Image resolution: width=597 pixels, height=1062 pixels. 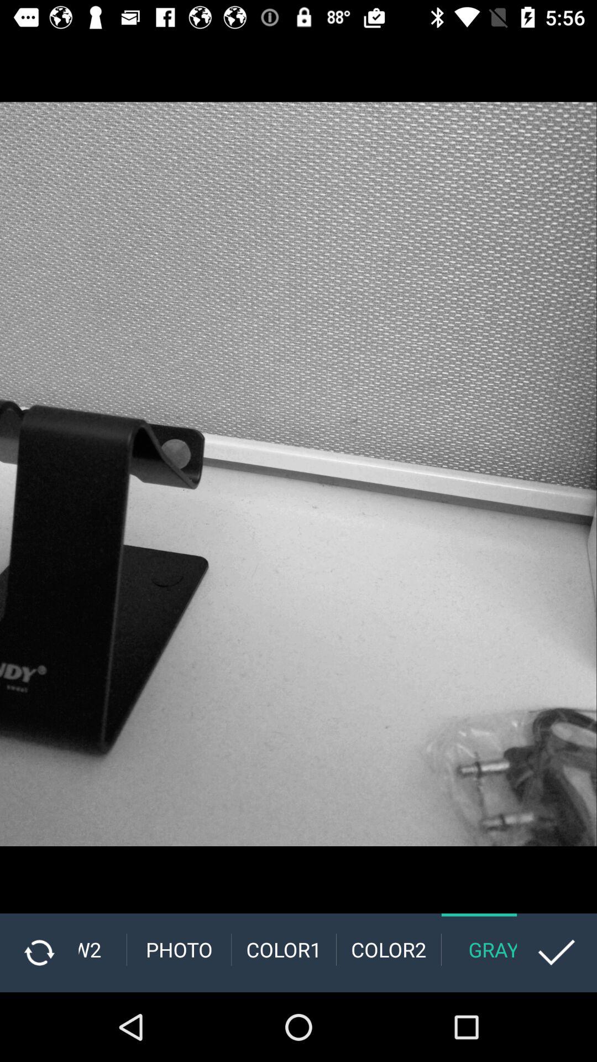 What do you see at coordinates (179, 949) in the screenshot?
I see `click photo item` at bounding box center [179, 949].